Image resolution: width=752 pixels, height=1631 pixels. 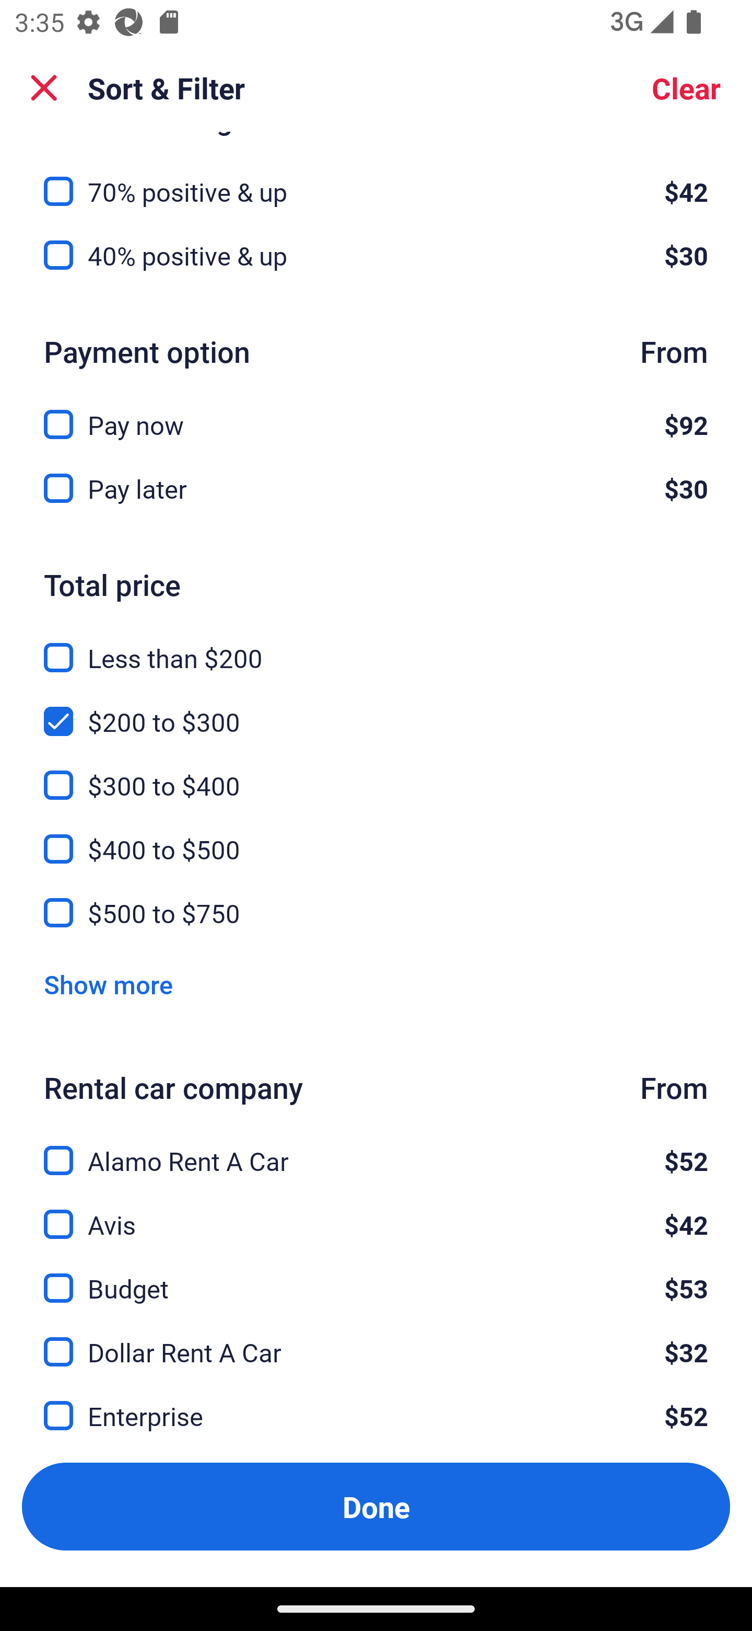 I want to click on Budget, $53 Budget $53, so click(x=376, y=1276).